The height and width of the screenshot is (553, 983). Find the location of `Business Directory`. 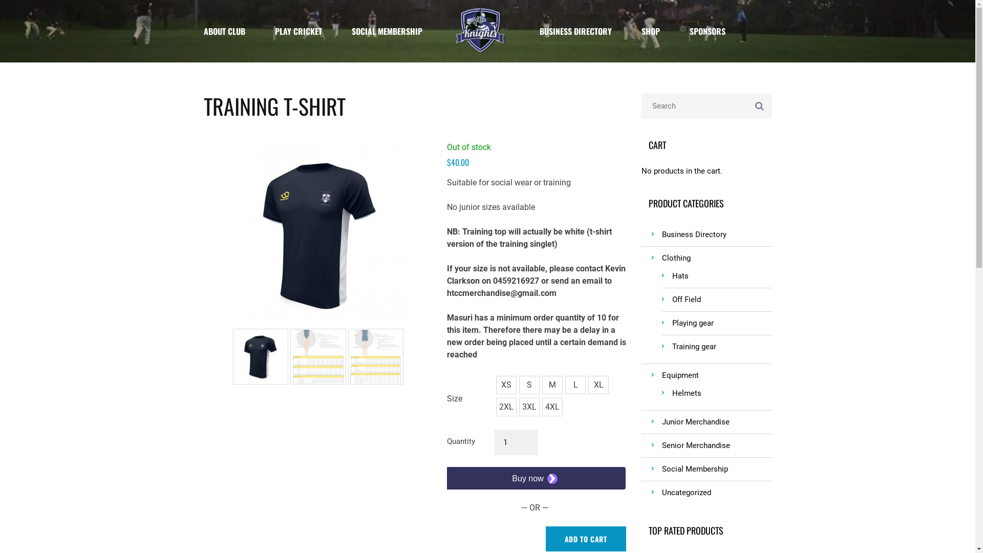

Business Directory is located at coordinates (717, 235).